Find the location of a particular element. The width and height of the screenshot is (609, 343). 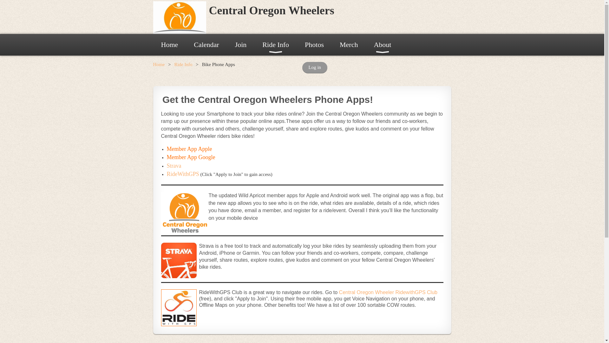

About is located at coordinates (382, 44).